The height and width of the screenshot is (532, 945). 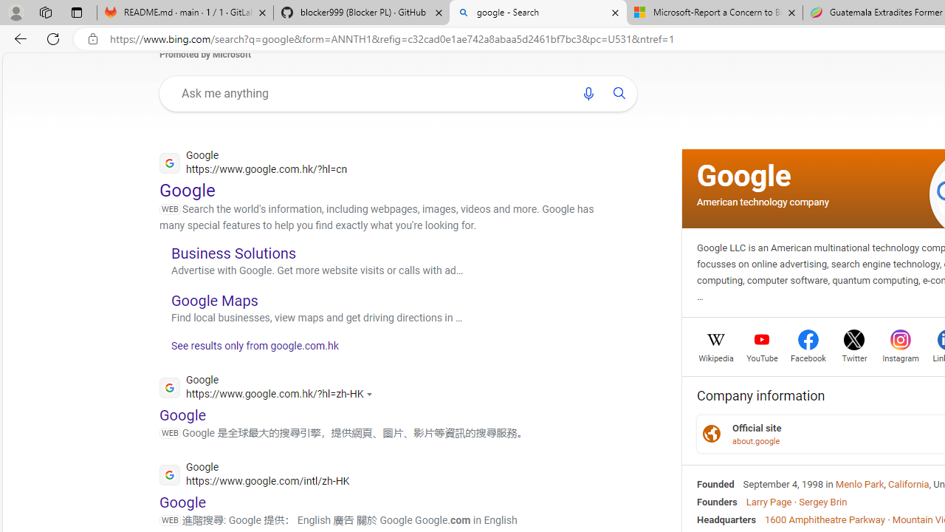 I want to click on Business Solutions, so click(x=233, y=253).